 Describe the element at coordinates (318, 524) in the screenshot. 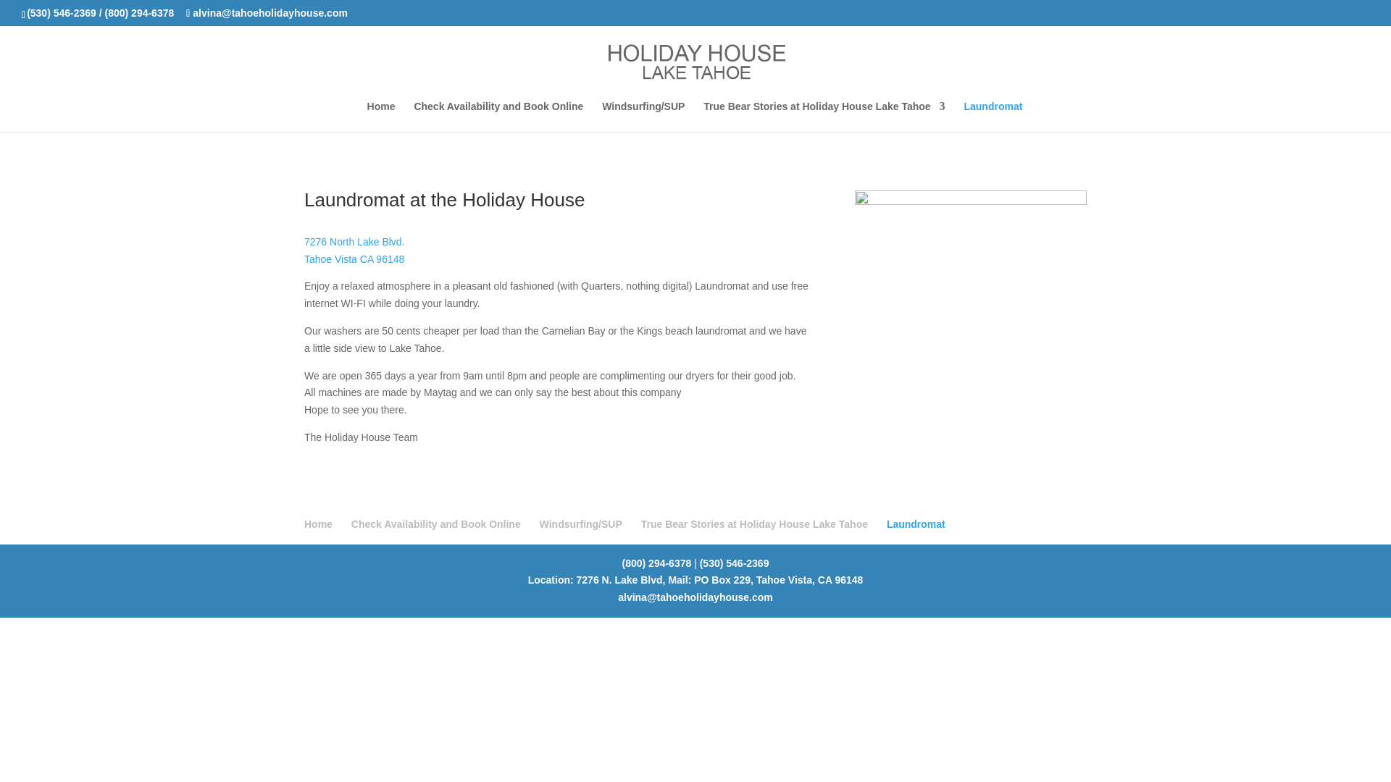

I see `Home` at that location.